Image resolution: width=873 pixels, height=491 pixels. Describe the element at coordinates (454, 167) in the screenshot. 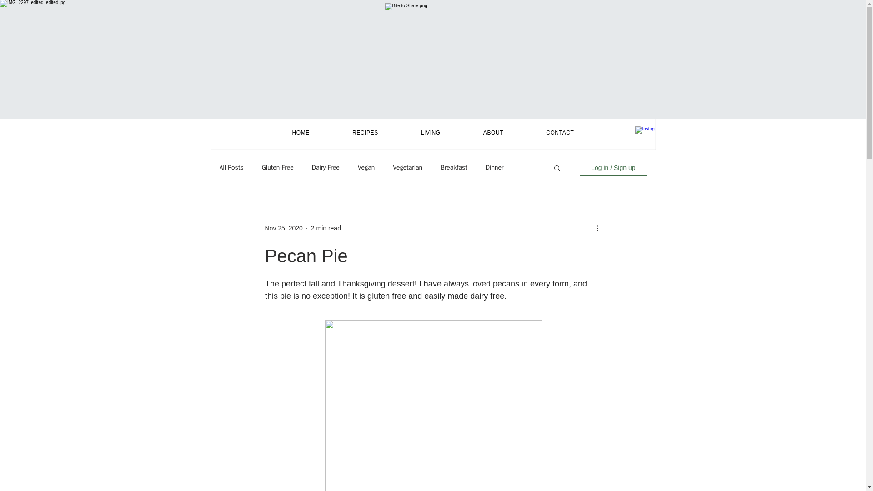

I see `Breakfast` at that location.